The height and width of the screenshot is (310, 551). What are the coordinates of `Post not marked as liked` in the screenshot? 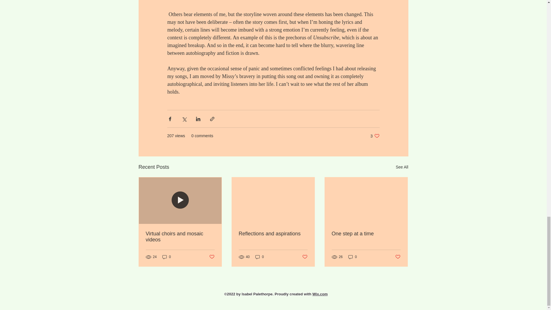 It's located at (211, 257).